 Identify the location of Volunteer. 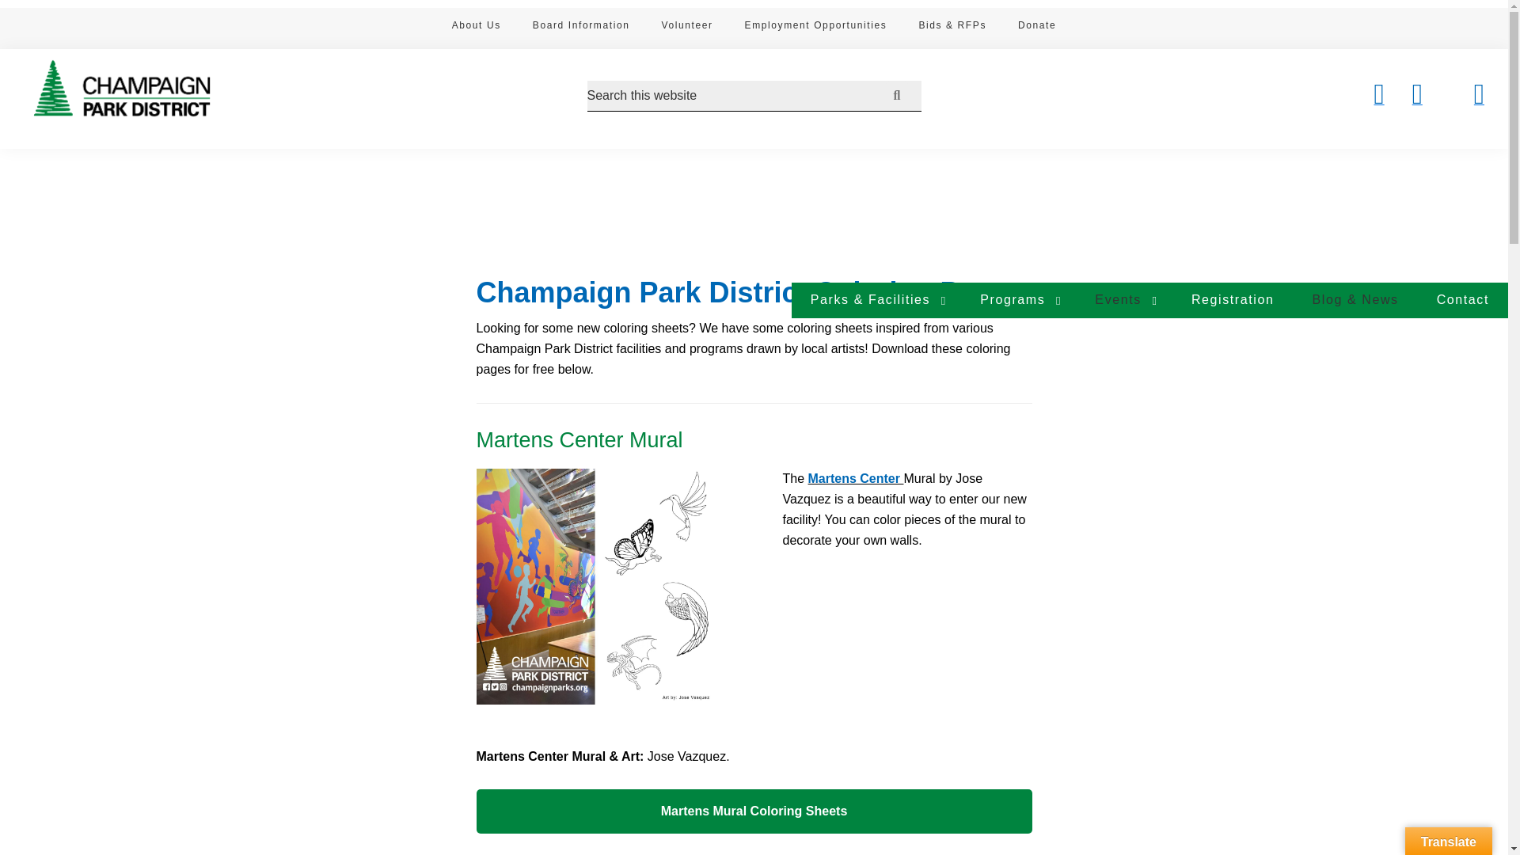
(686, 28).